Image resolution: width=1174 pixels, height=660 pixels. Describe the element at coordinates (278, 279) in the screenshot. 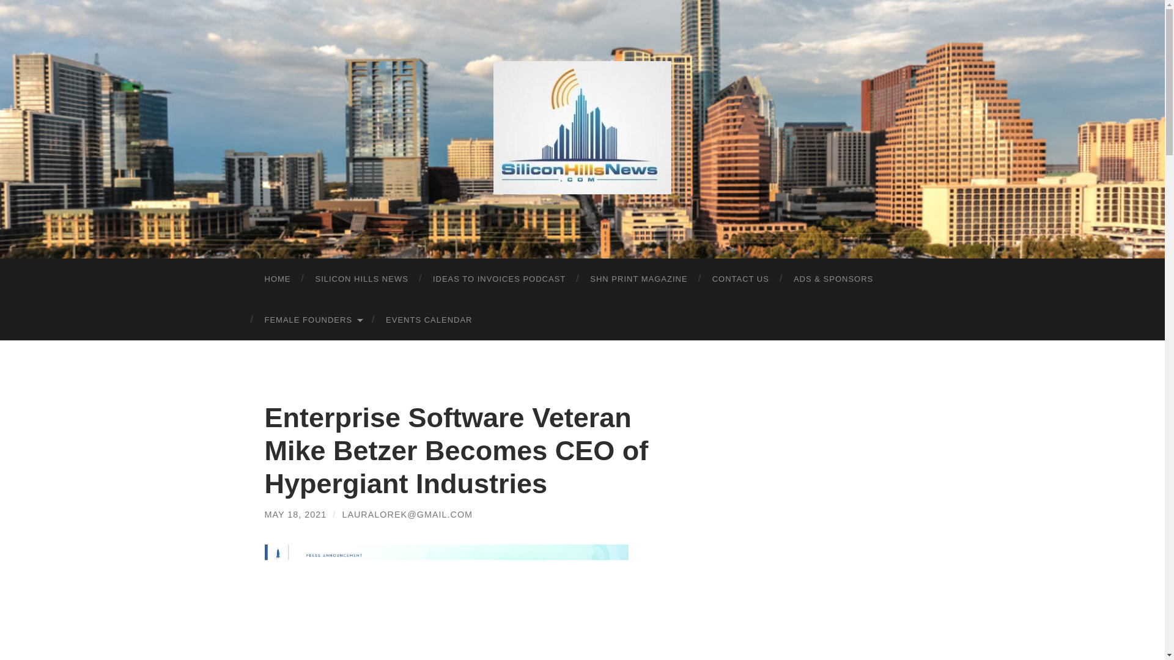

I see `HOME` at that location.